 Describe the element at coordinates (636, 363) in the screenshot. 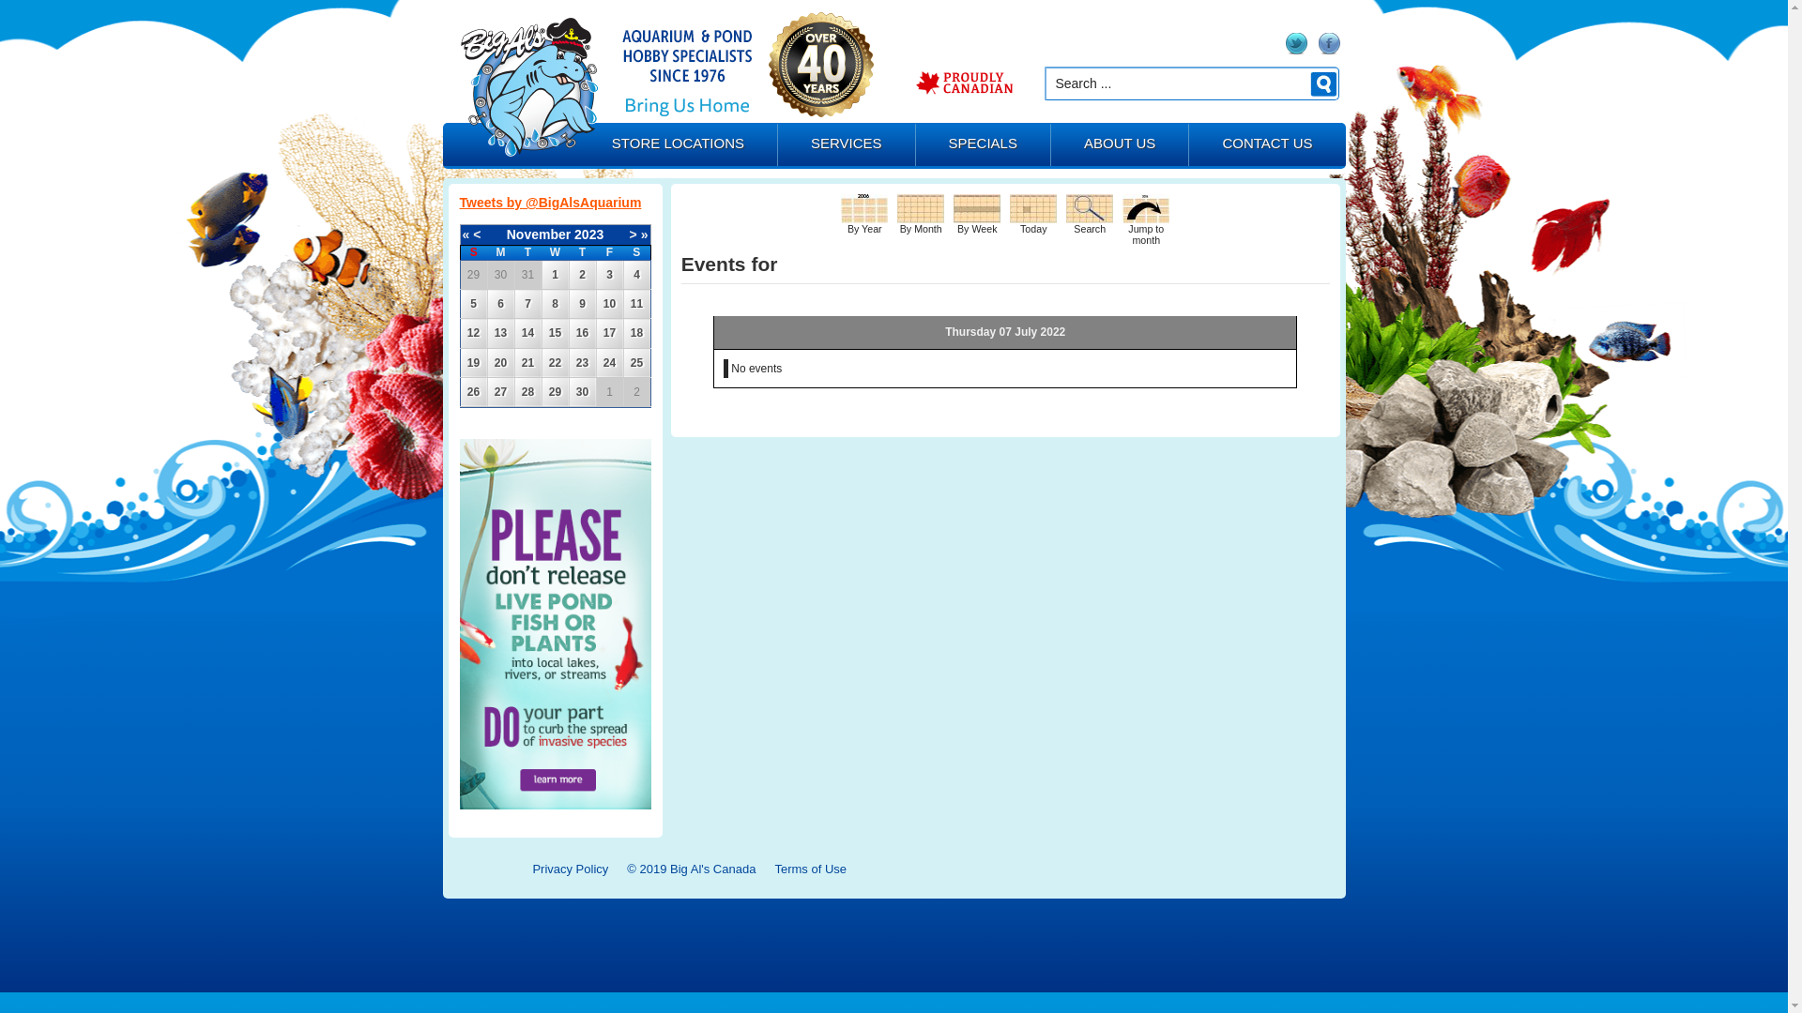

I see `25` at that location.